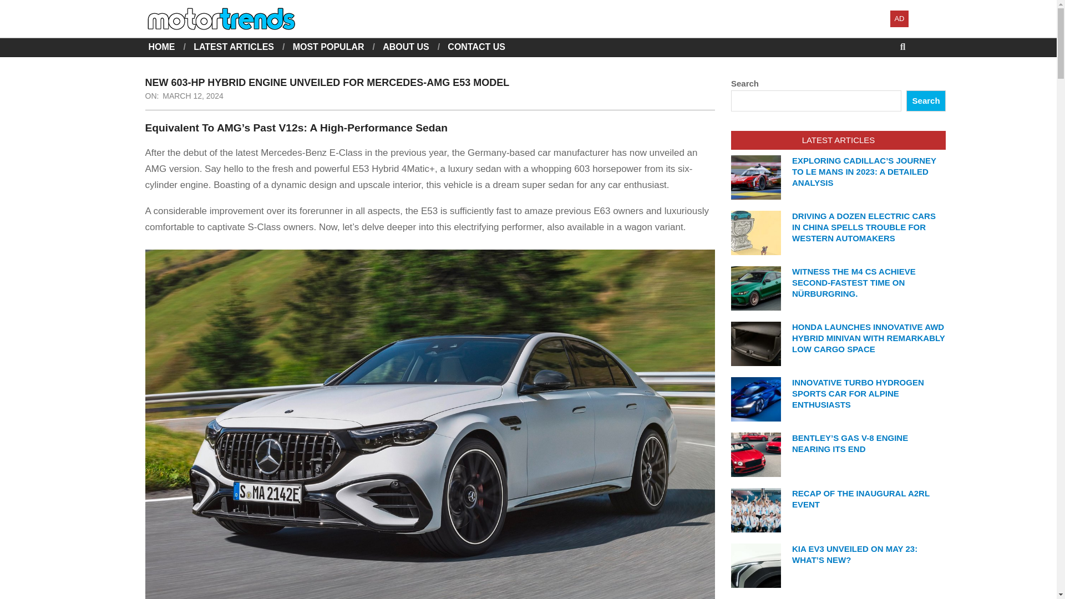 The width and height of the screenshot is (1065, 599). What do you see at coordinates (18, 7) in the screenshot?
I see `Search` at bounding box center [18, 7].